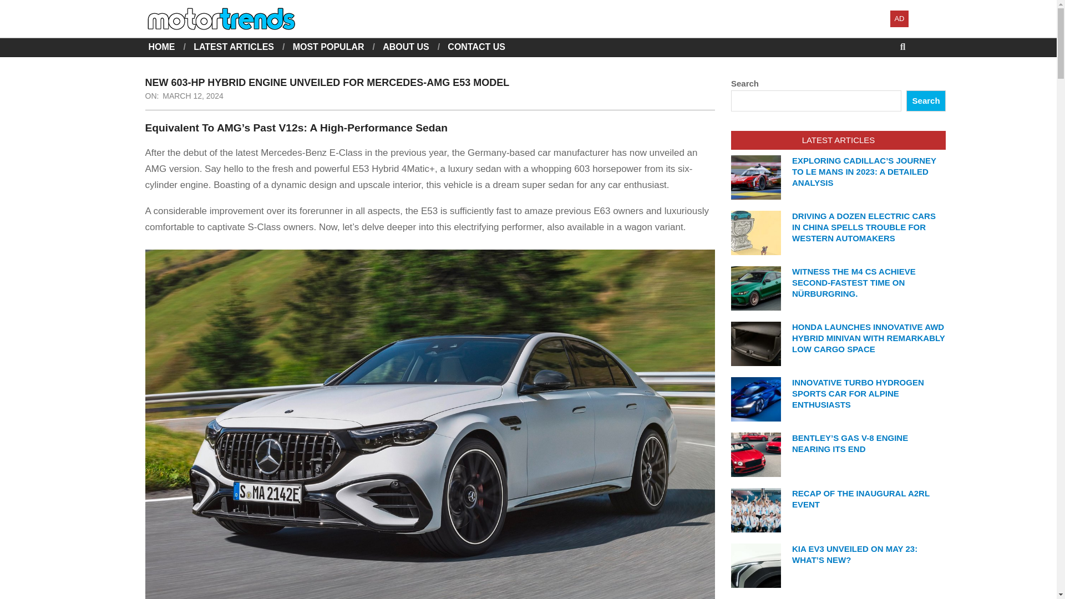 The width and height of the screenshot is (1065, 599). What do you see at coordinates (18, 7) in the screenshot?
I see `Search` at bounding box center [18, 7].